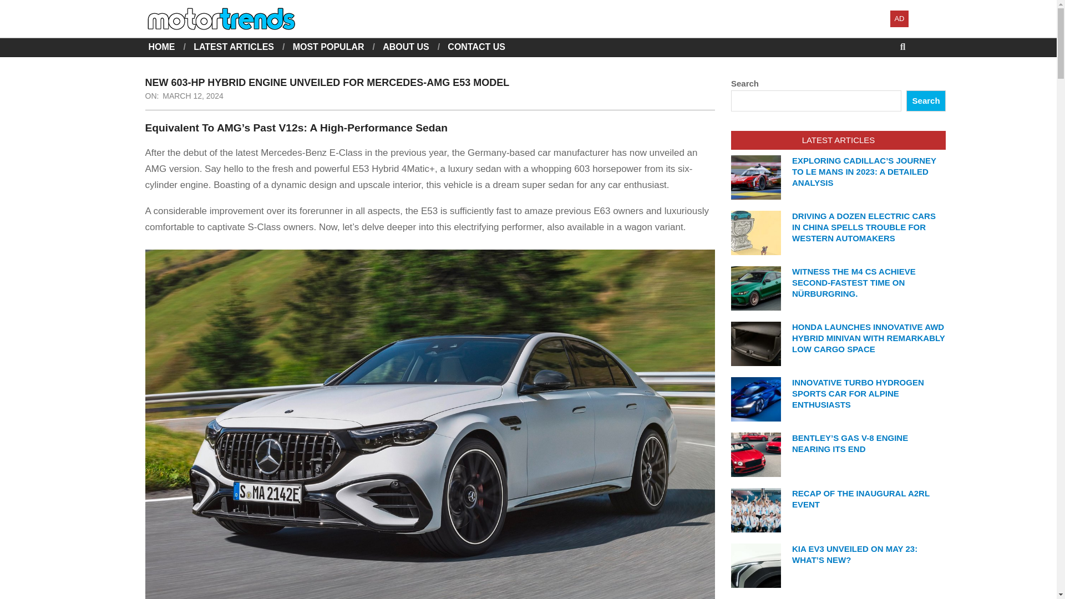 The width and height of the screenshot is (1065, 599). What do you see at coordinates (18, 7) in the screenshot?
I see `Search` at bounding box center [18, 7].